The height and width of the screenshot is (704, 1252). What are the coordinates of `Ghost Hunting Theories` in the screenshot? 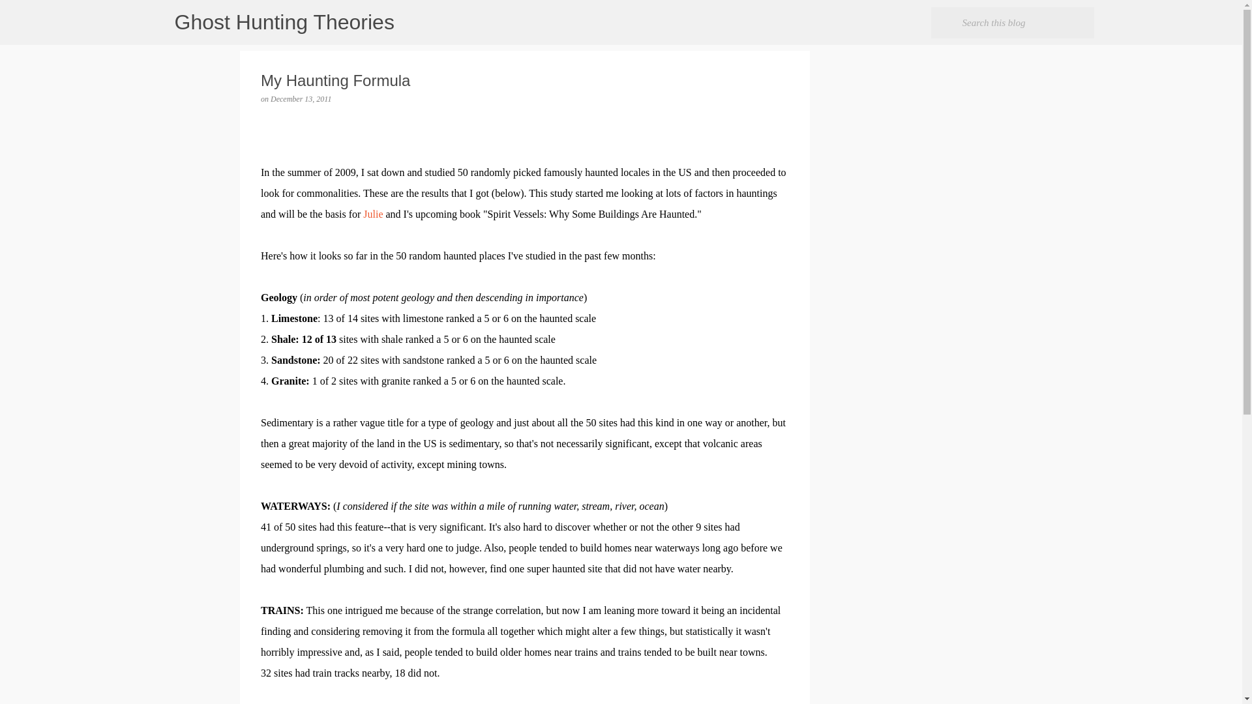 It's located at (284, 22).